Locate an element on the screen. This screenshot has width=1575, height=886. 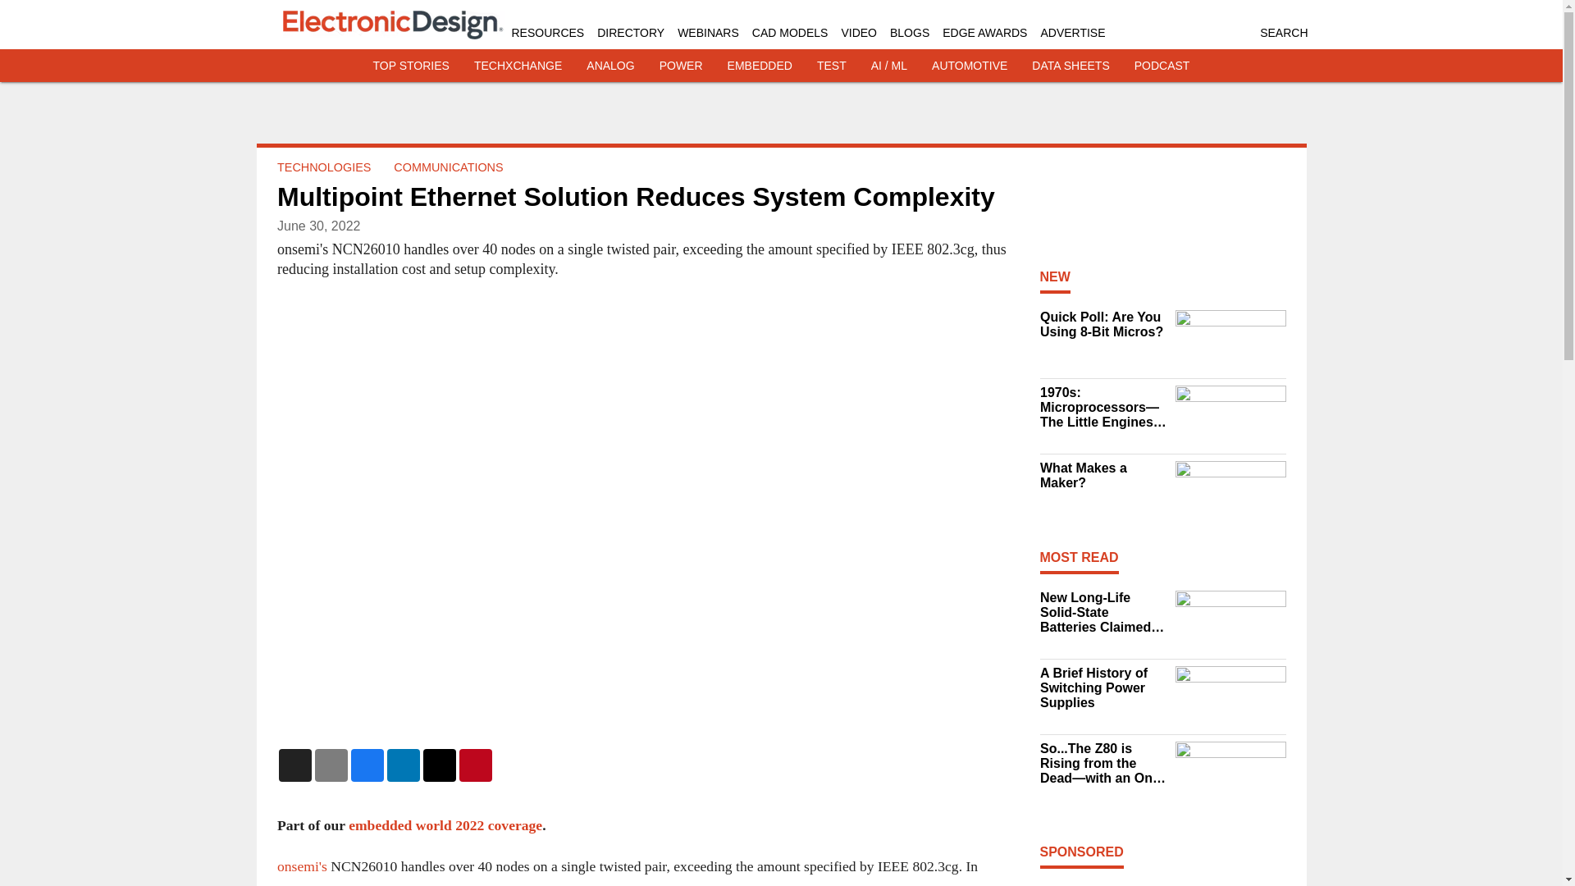
TECHXCHANGE is located at coordinates (518, 66).